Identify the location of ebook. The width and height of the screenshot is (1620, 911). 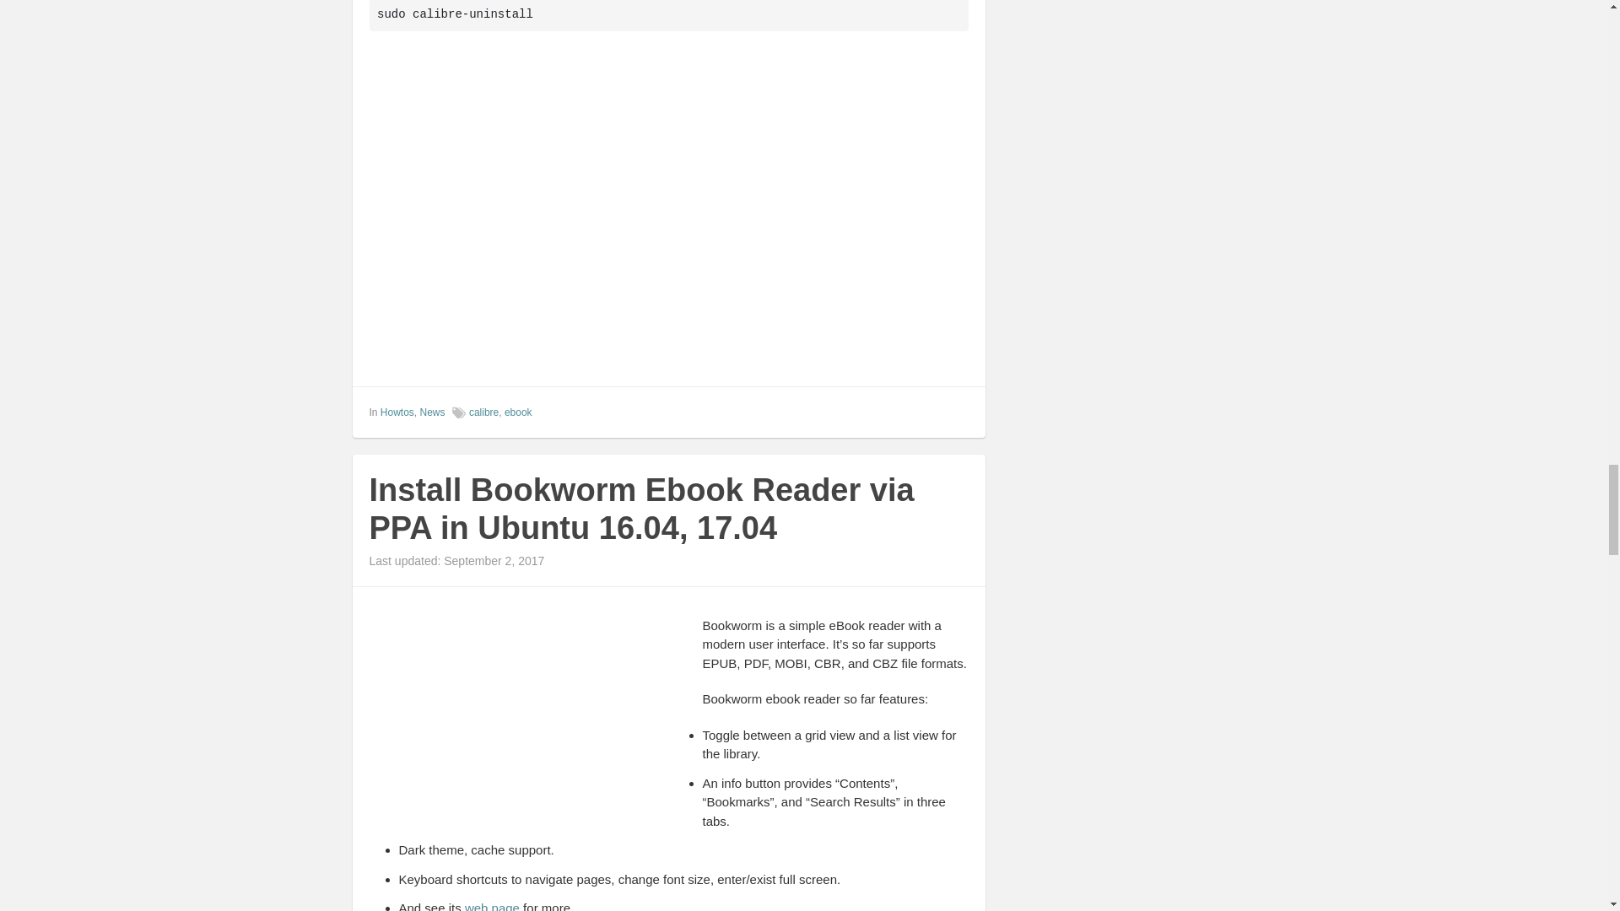
(518, 412).